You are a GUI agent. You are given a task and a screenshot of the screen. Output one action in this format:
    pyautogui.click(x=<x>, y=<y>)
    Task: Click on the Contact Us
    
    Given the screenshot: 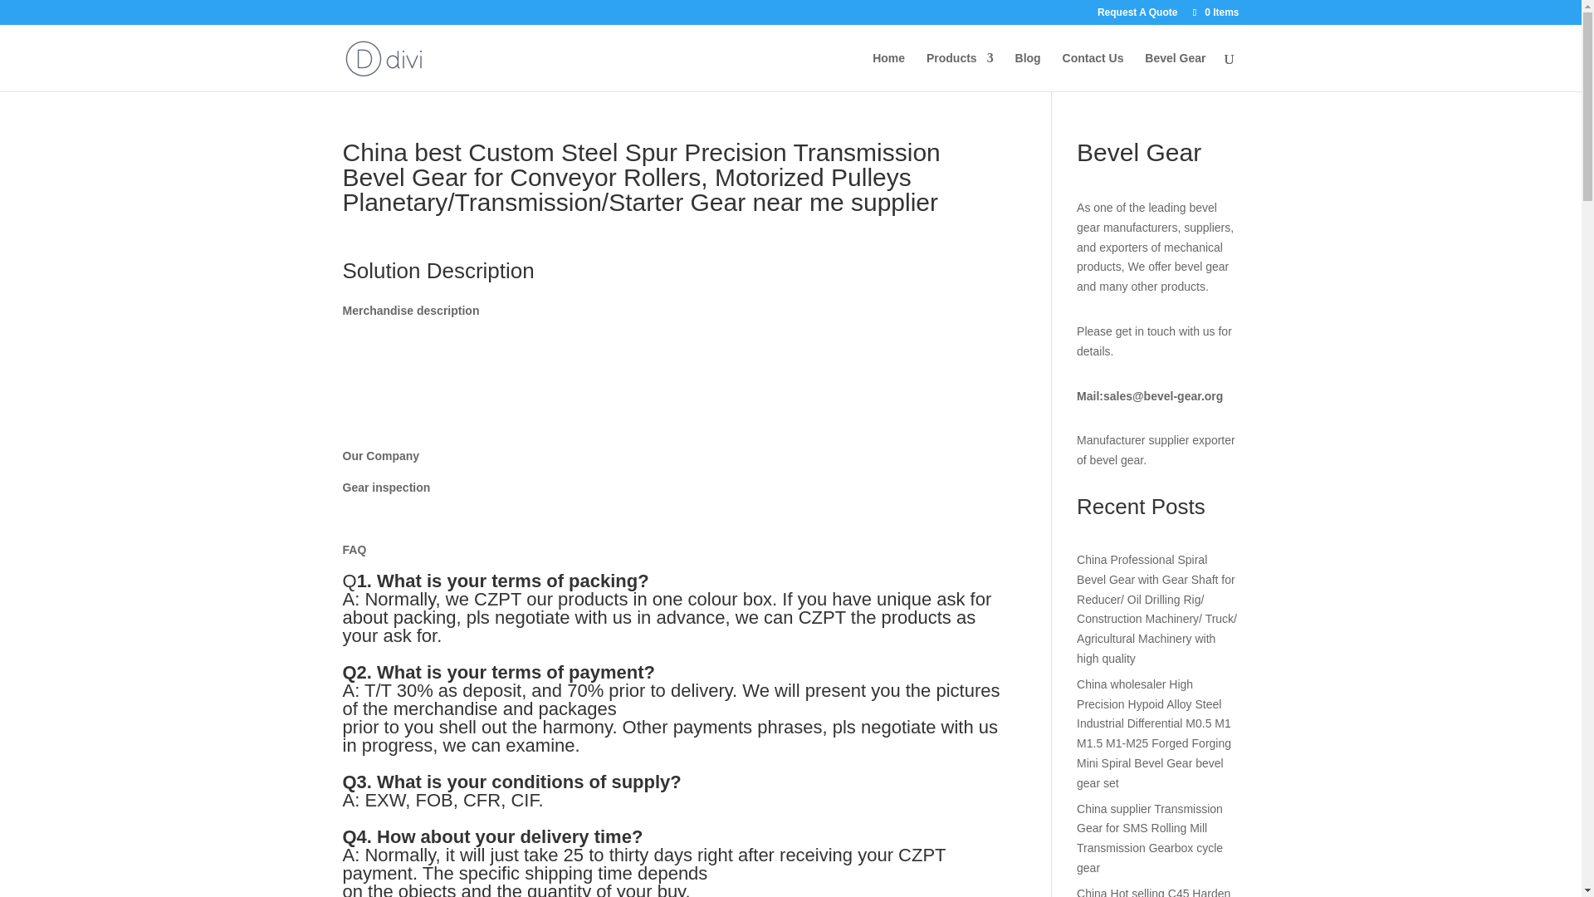 What is the action you would take?
    pyautogui.click(x=1093, y=71)
    